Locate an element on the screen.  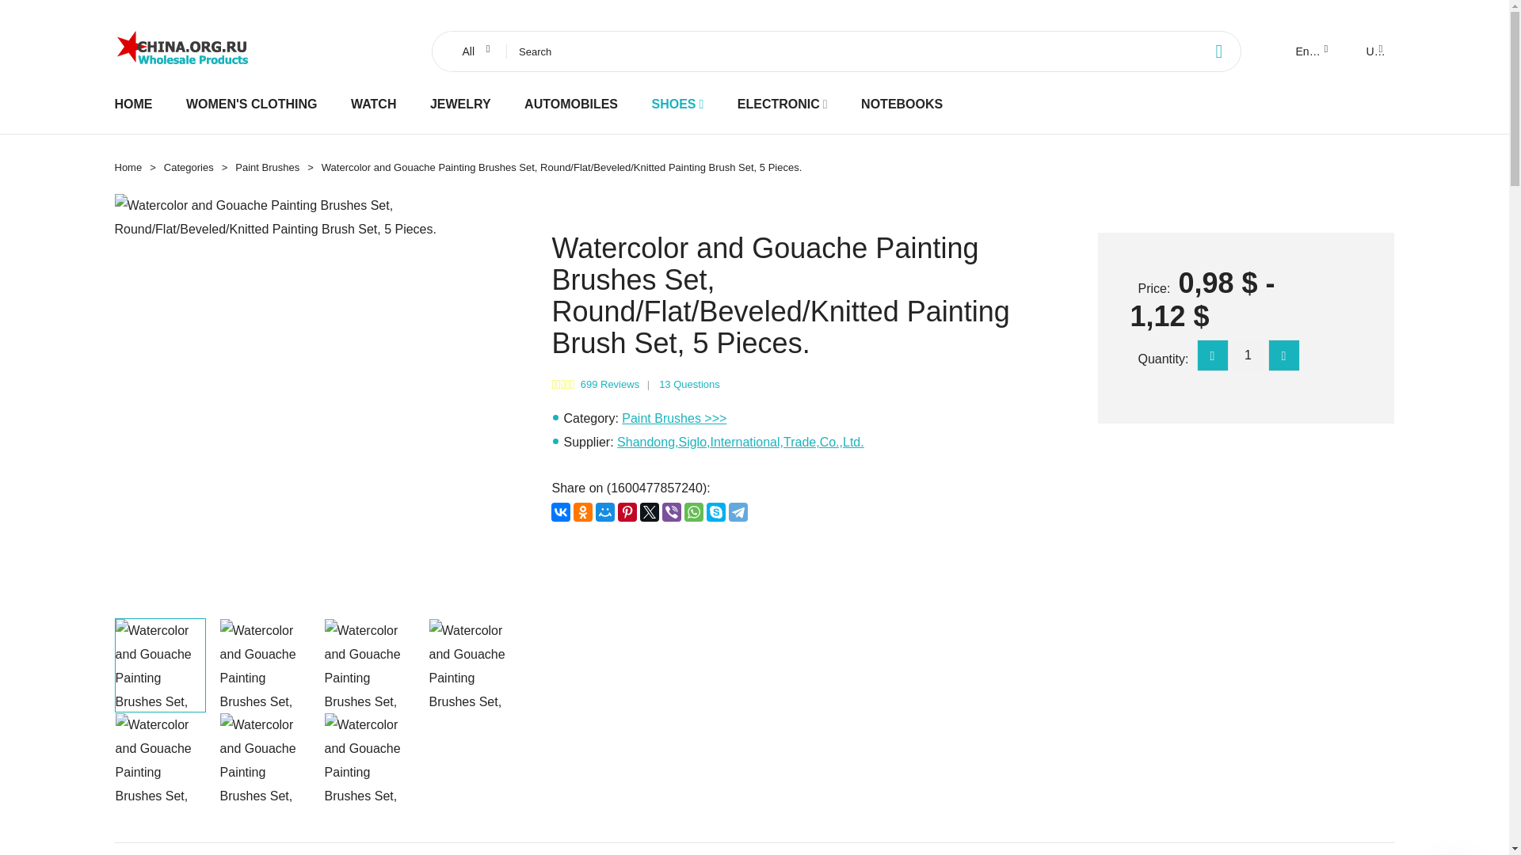
HOME is located at coordinates (133, 104).